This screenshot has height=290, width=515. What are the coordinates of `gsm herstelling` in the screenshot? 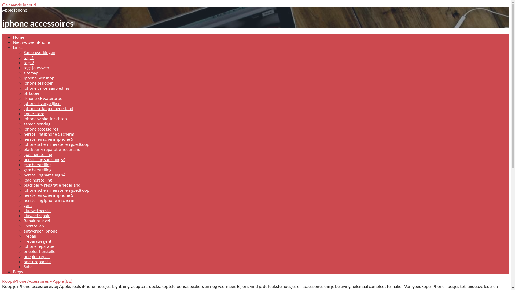 It's located at (38, 164).